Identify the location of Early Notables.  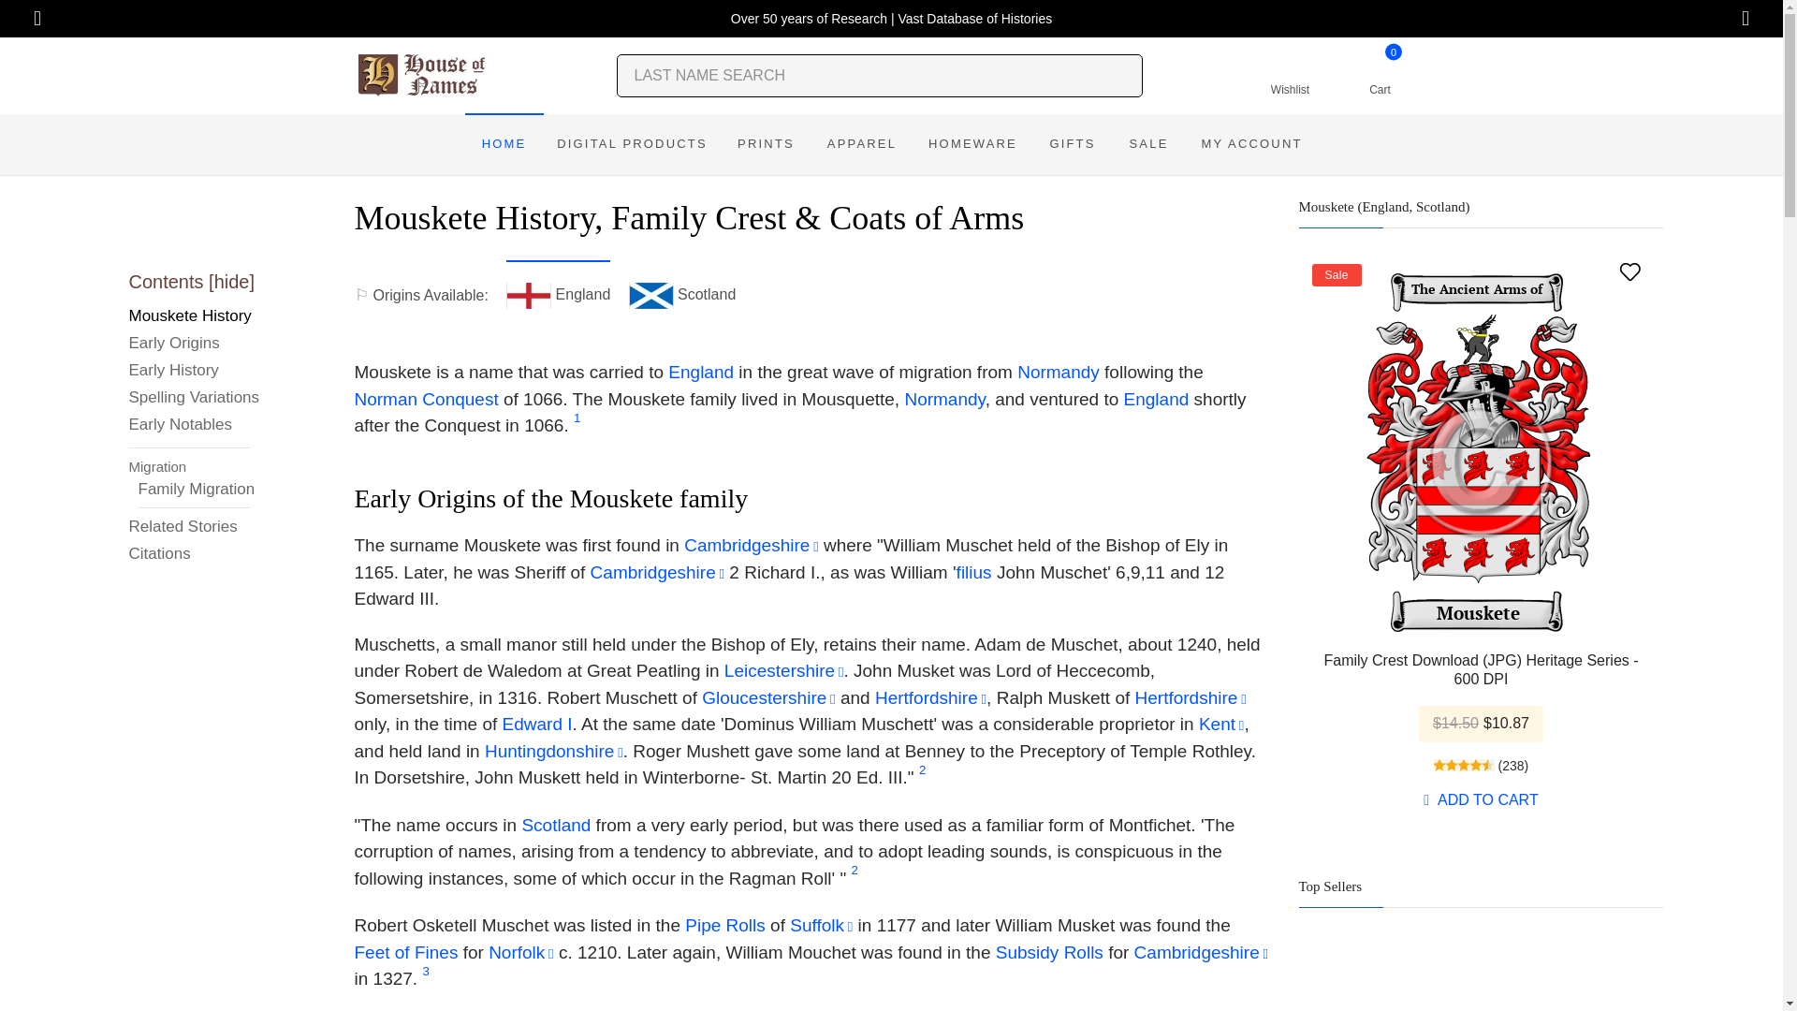
(198, 488).